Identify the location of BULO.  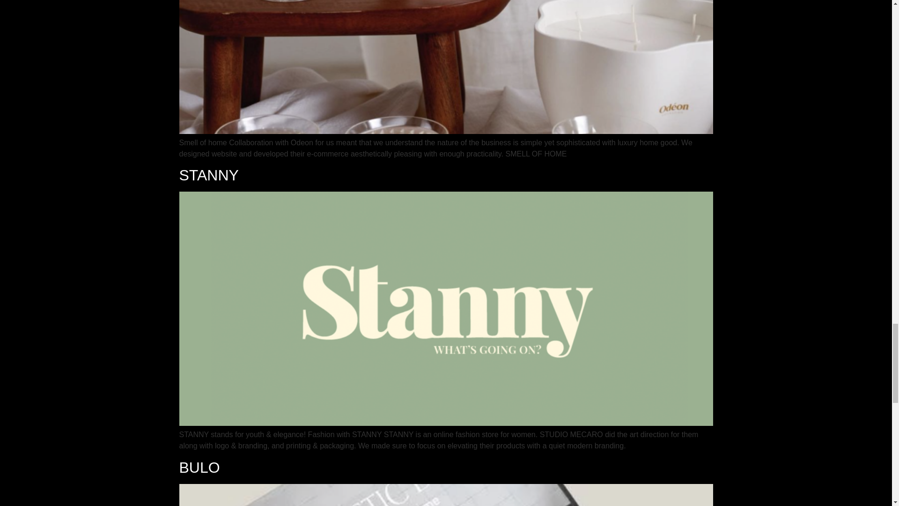
(199, 468).